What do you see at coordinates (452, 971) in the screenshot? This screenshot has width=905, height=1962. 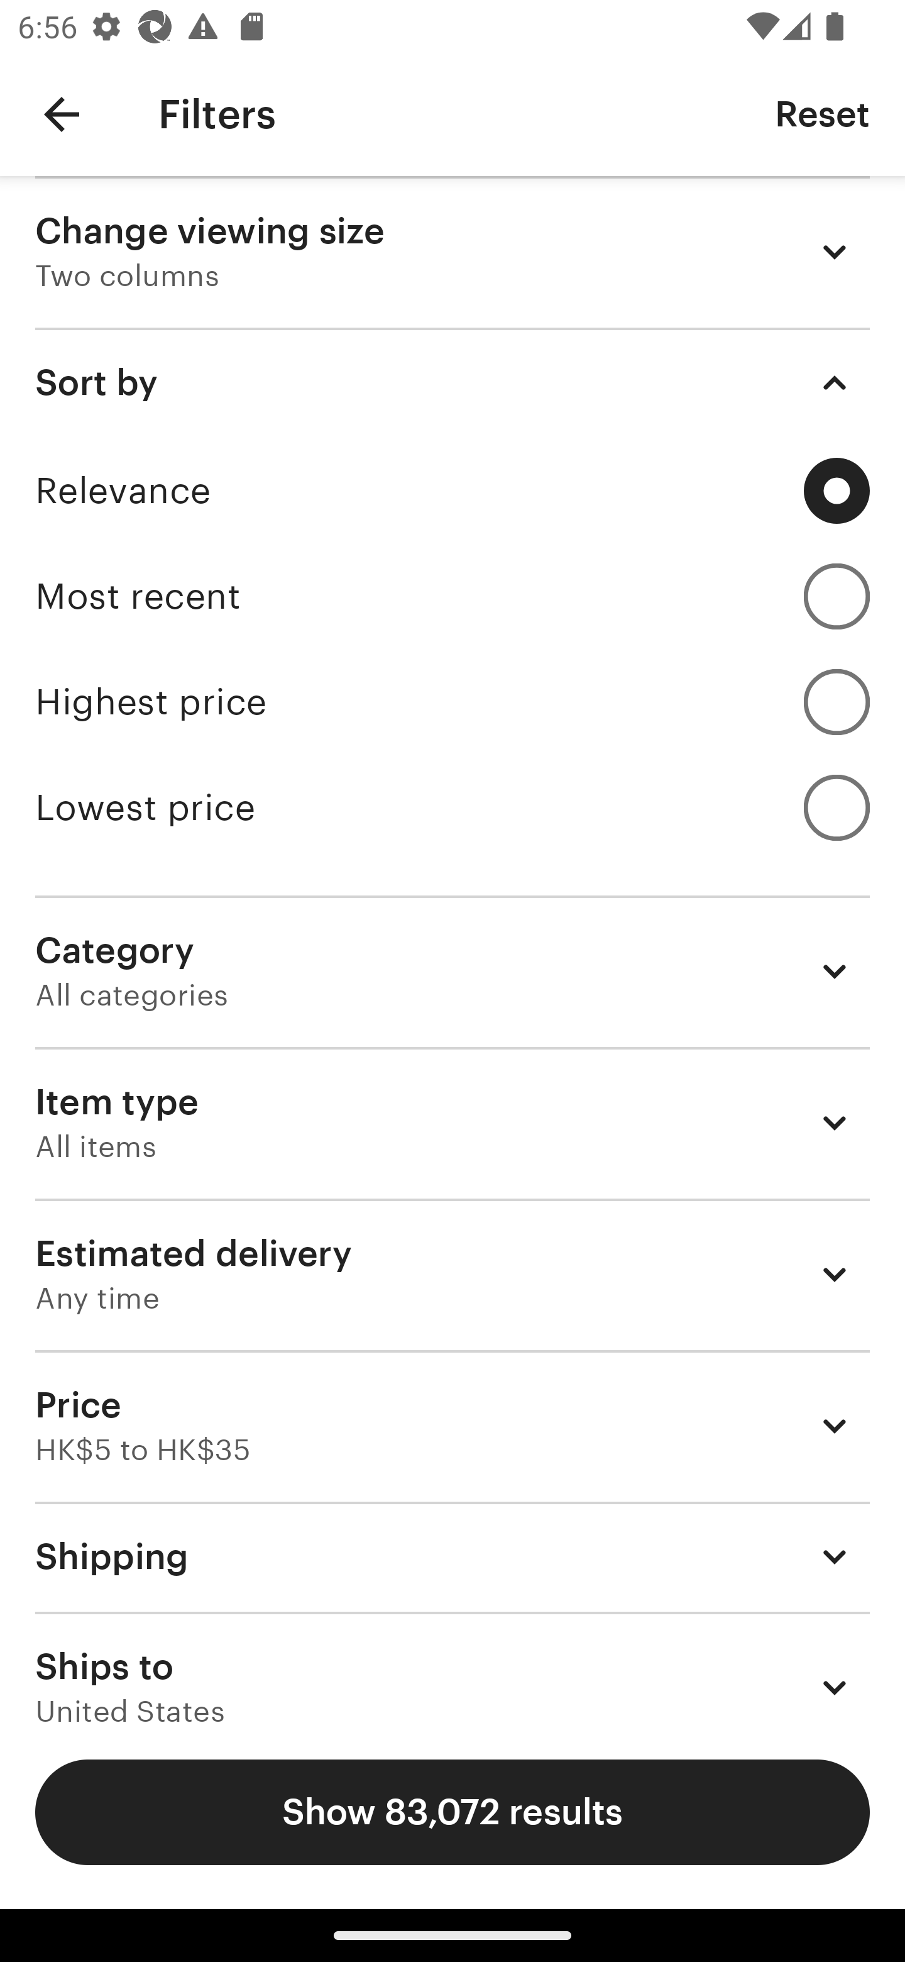 I see `Category All categories` at bounding box center [452, 971].